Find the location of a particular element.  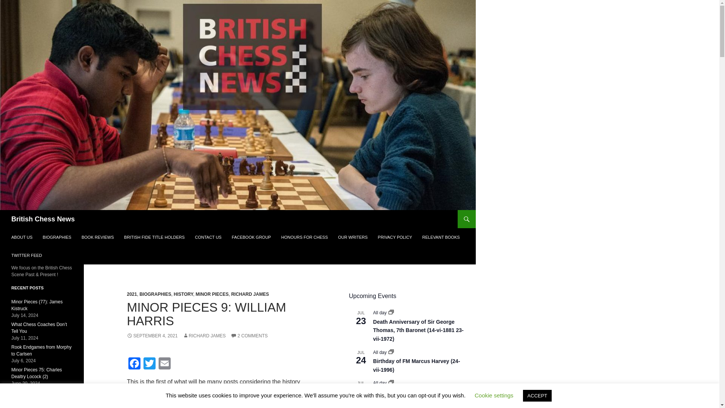

HONOURS FOR CHESS is located at coordinates (304, 237).